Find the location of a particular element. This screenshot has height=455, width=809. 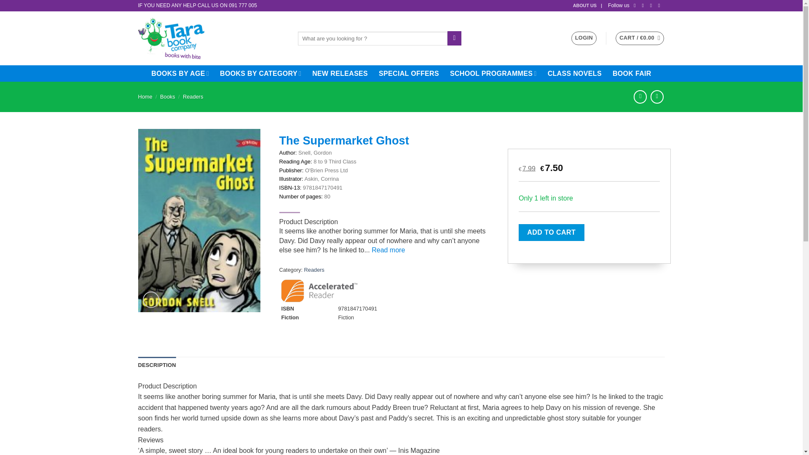

BOOKS BY AGE is located at coordinates (180, 73).